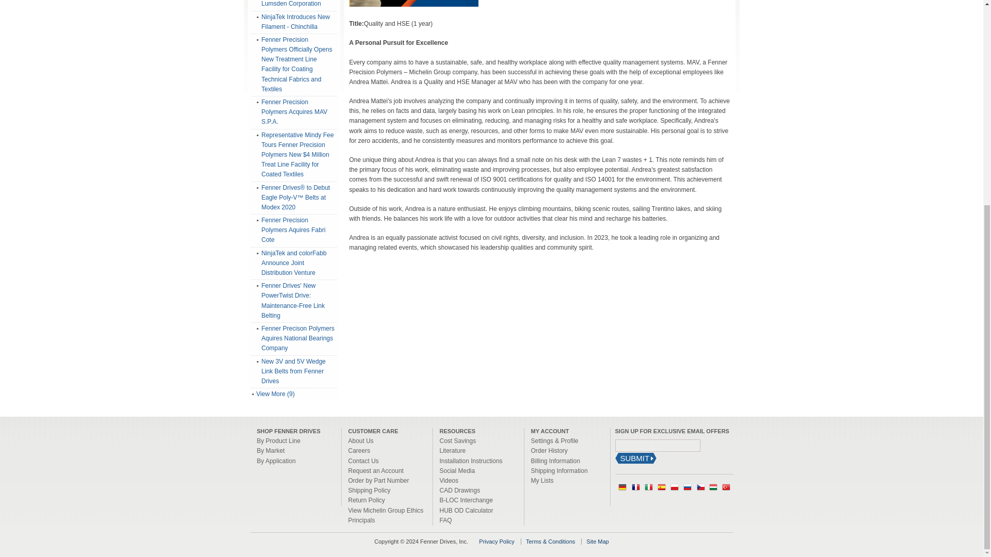 The image size is (991, 557). I want to click on Frequently Asked Questions, so click(446, 520).